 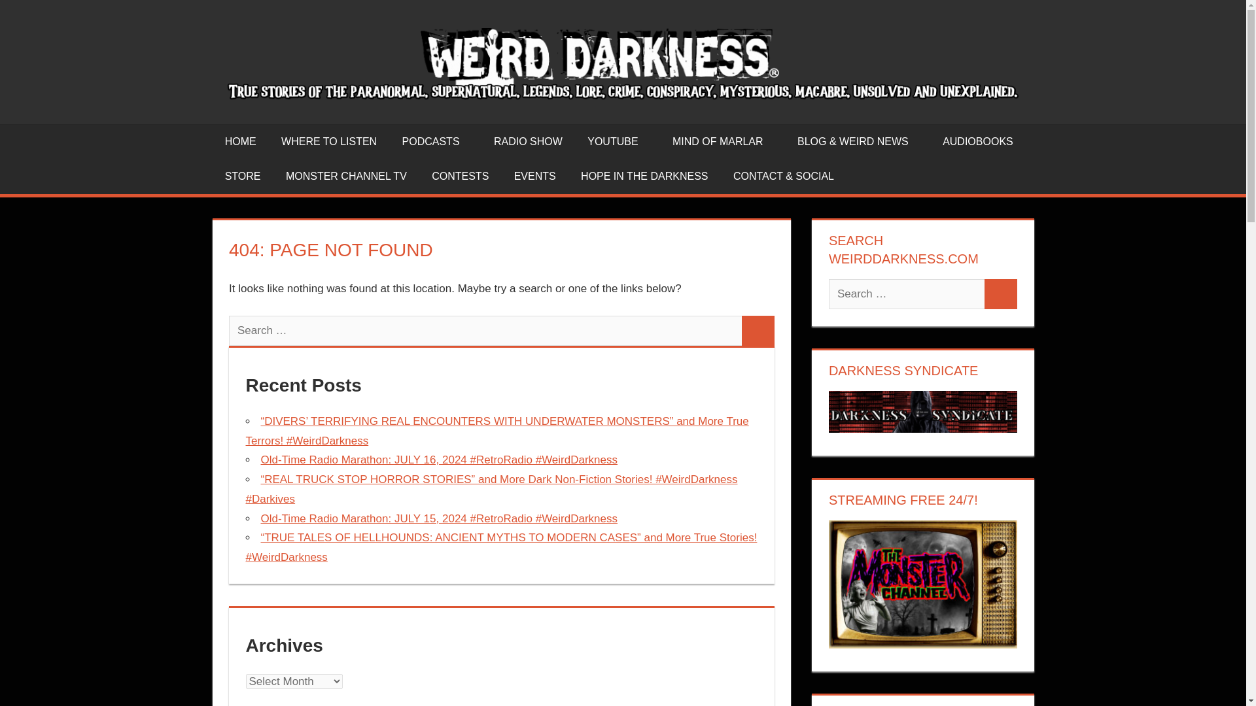 What do you see at coordinates (435, 142) in the screenshot?
I see `PODCASTS` at bounding box center [435, 142].